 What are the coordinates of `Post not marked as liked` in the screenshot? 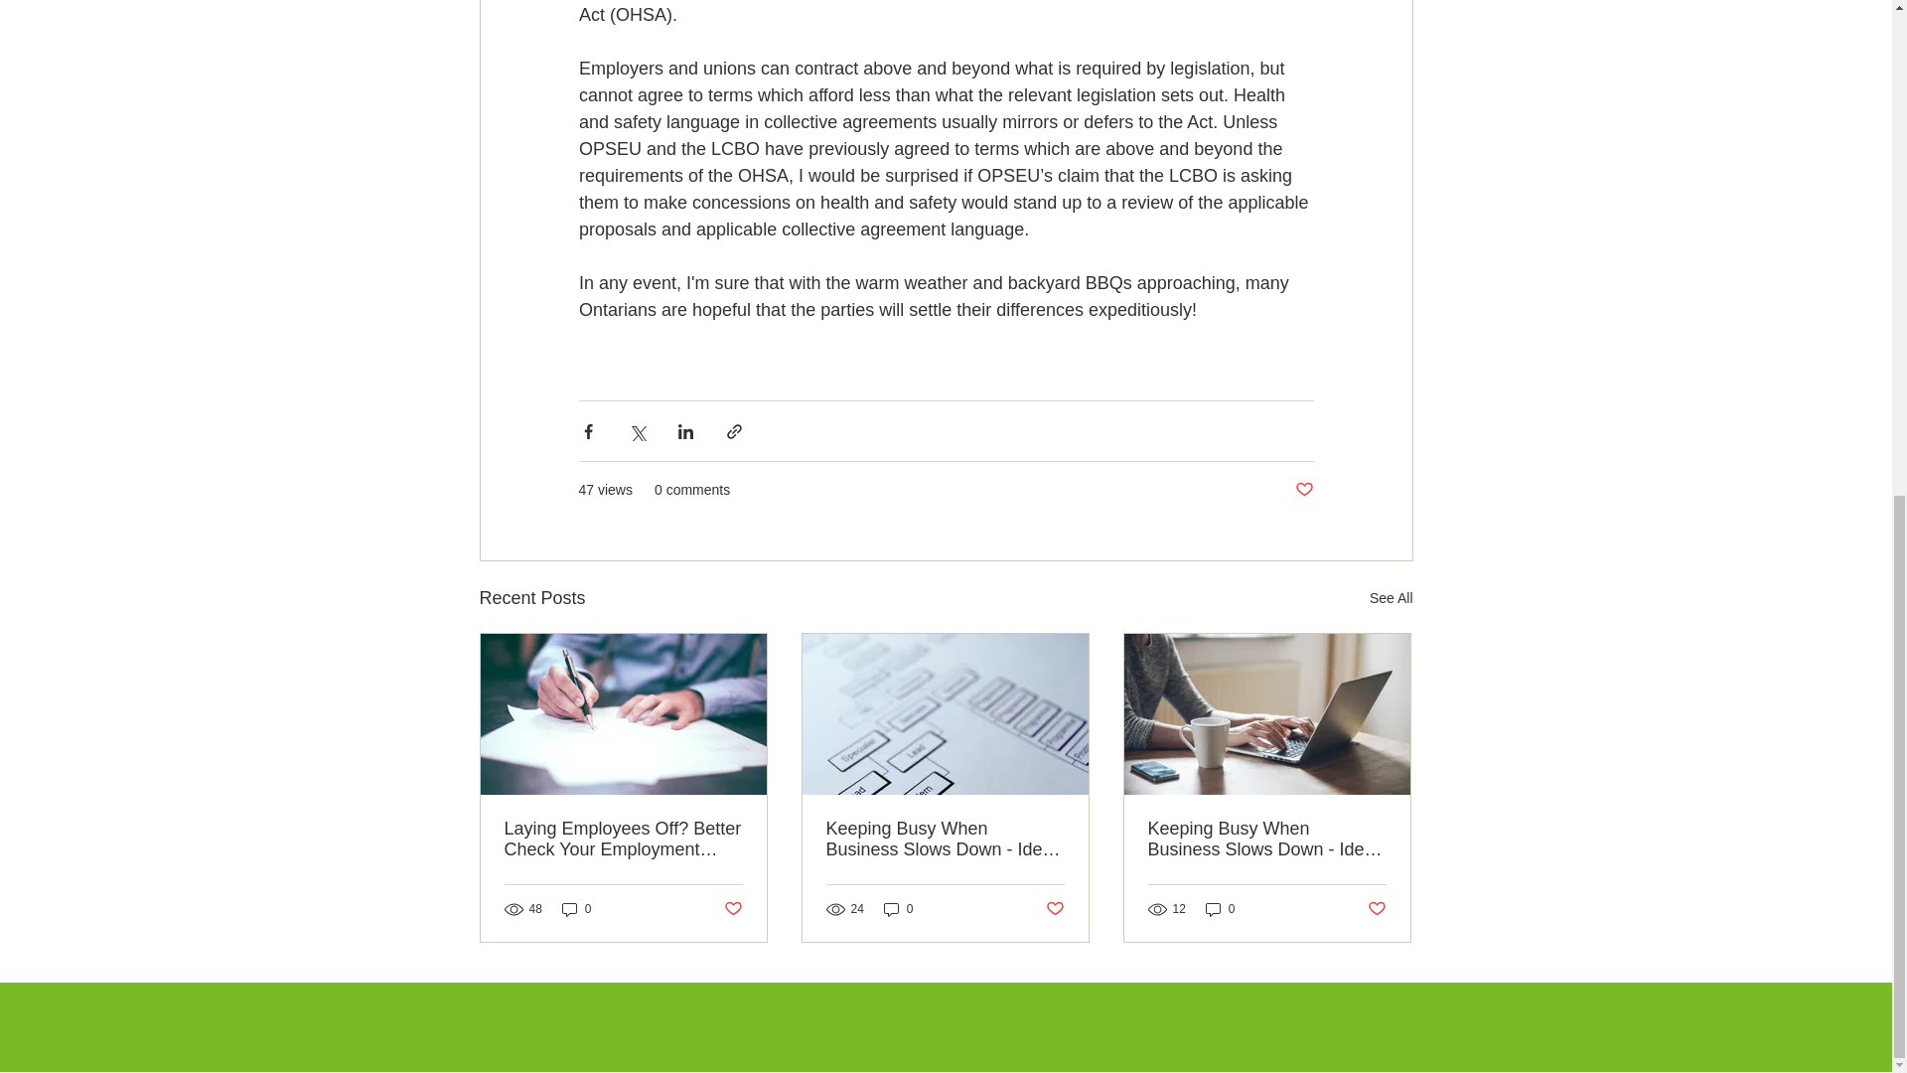 It's located at (731, 909).